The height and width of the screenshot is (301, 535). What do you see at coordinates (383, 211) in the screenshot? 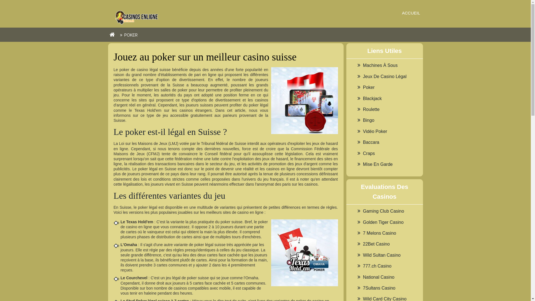
I see `Gaming Club Casino` at bounding box center [383, 211].